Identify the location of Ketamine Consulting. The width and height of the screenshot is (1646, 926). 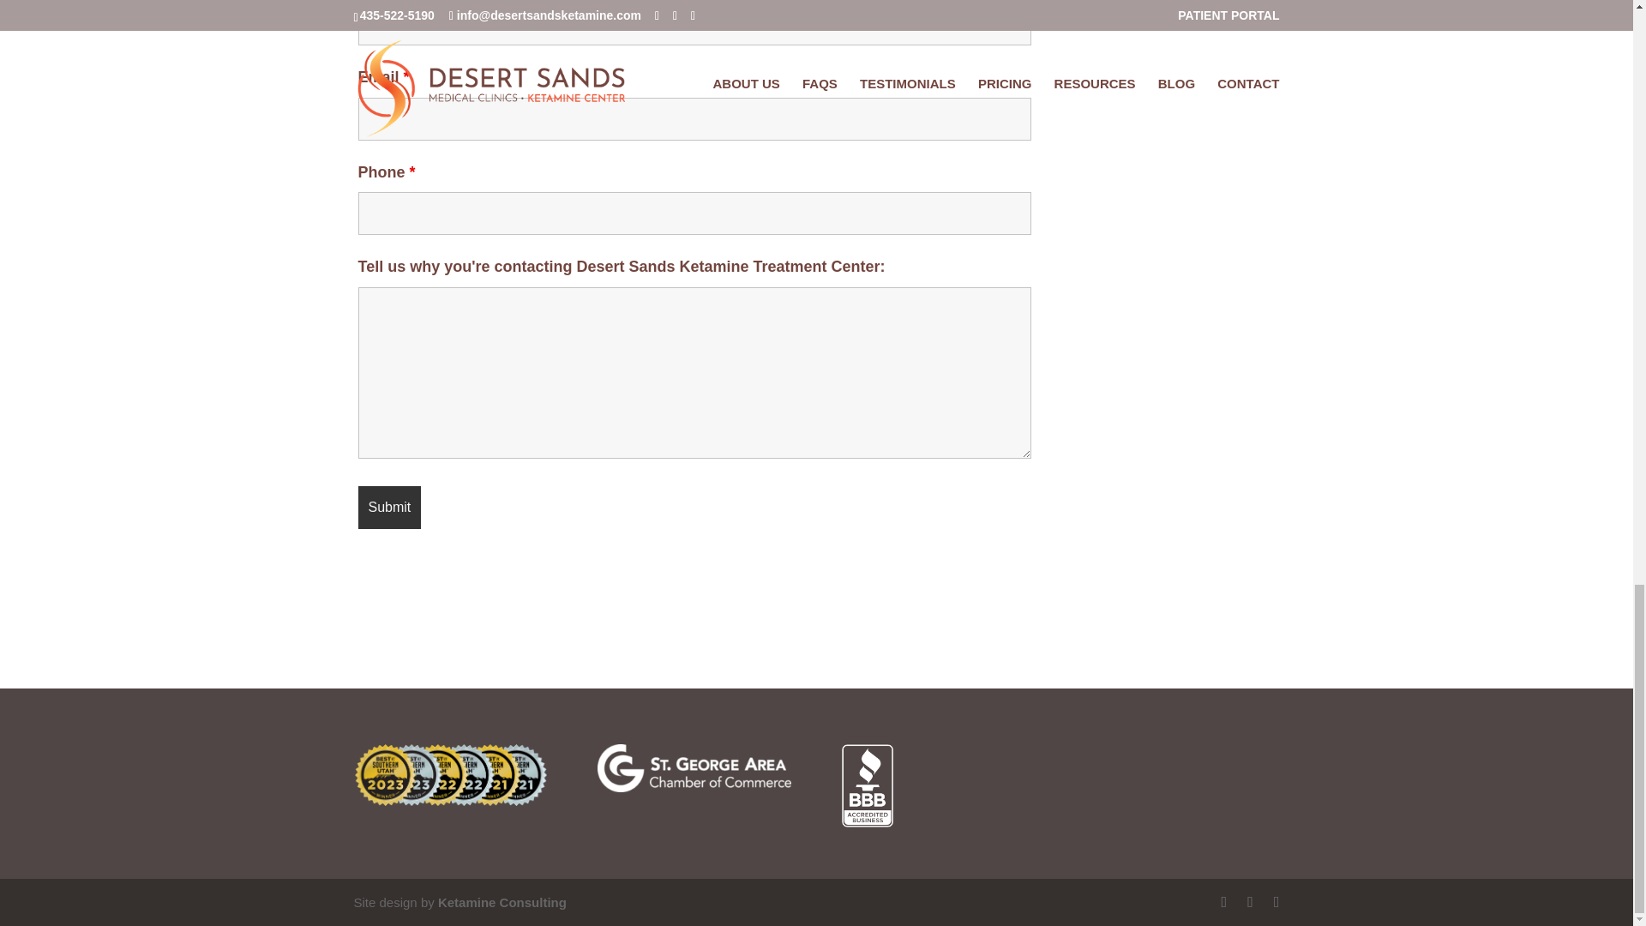
(502, 902).